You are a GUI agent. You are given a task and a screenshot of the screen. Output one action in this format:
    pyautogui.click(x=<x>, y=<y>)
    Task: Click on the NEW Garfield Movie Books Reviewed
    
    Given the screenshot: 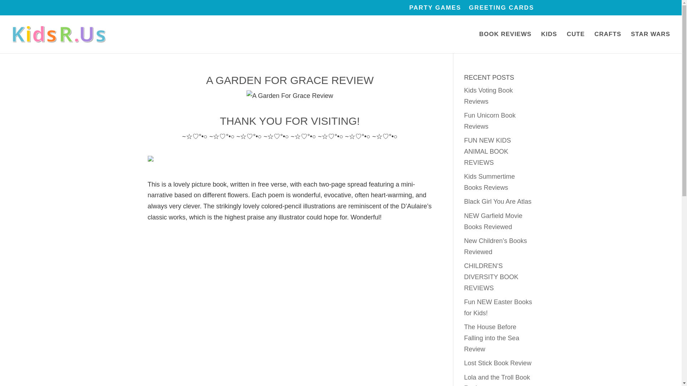 What is the action you would take?
    pyautogui.click(x=493, y=221)
    